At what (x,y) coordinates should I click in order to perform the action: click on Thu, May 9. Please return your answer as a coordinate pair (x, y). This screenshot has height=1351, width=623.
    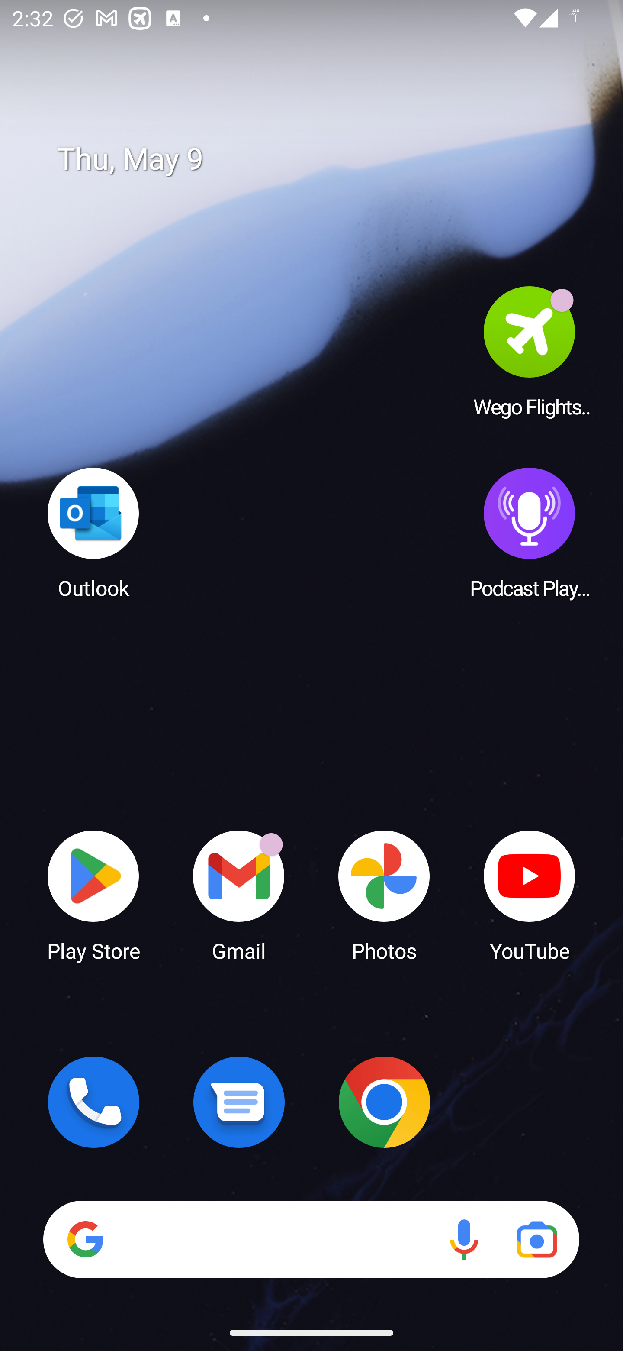
    Looking at the image, I should click on (324, 159).